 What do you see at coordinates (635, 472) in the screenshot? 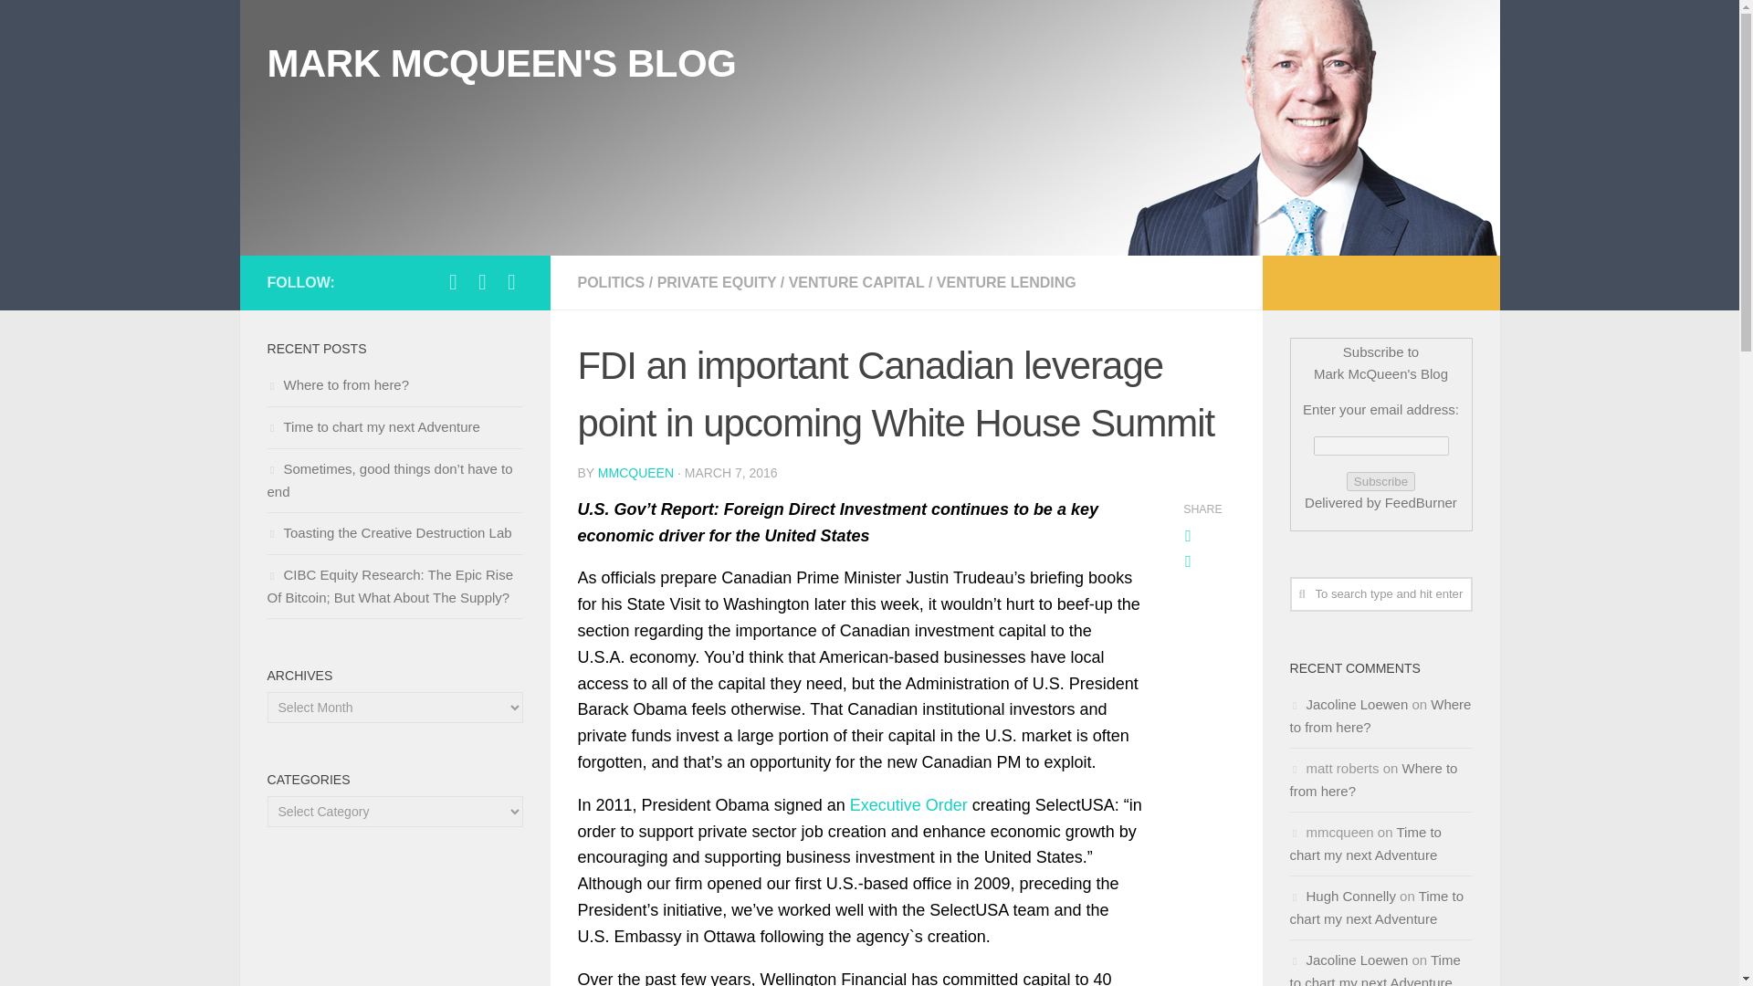
I see `MMCQUEEN` at bounding box center [635, 472].